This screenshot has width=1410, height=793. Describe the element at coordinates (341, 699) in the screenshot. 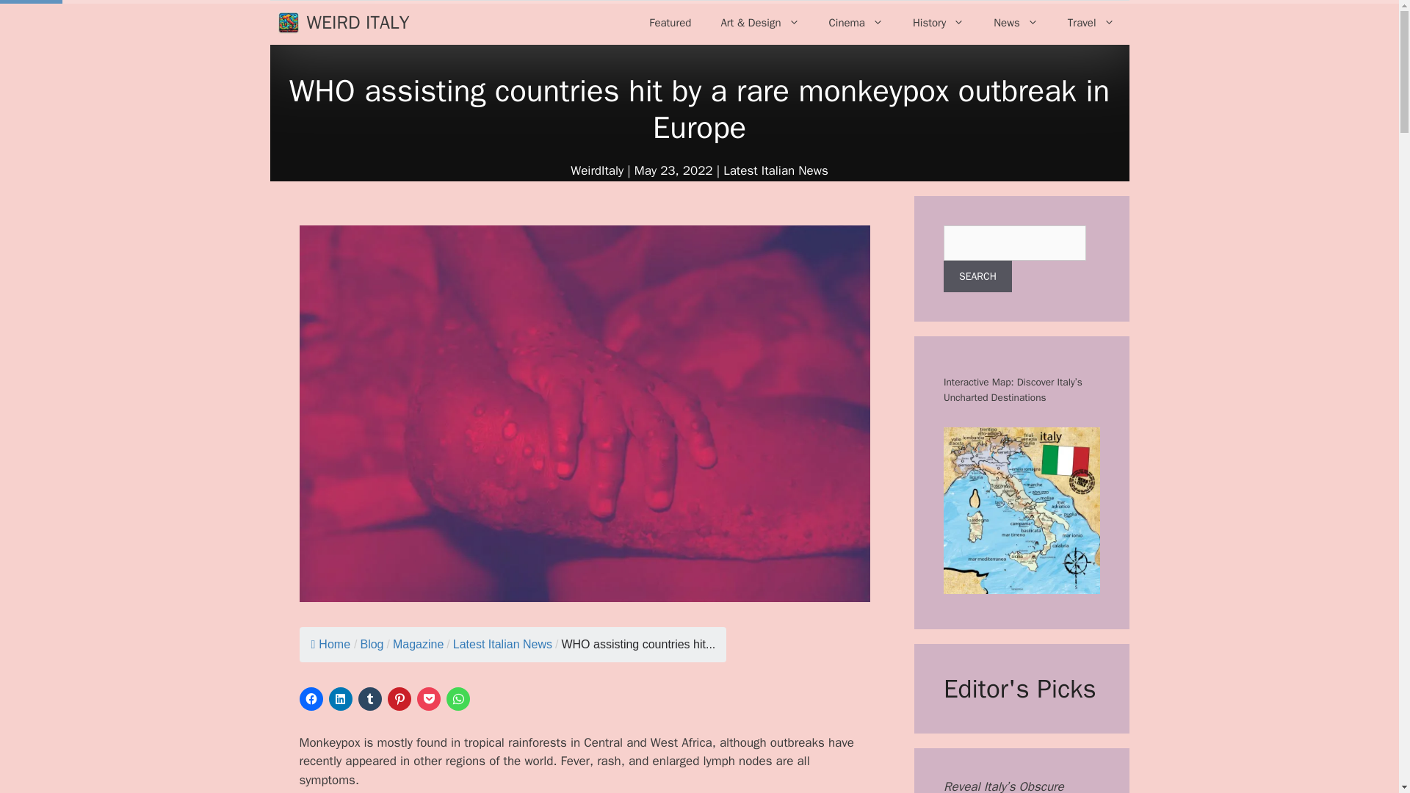

I see `Click to share on LinkedIn` at that location.